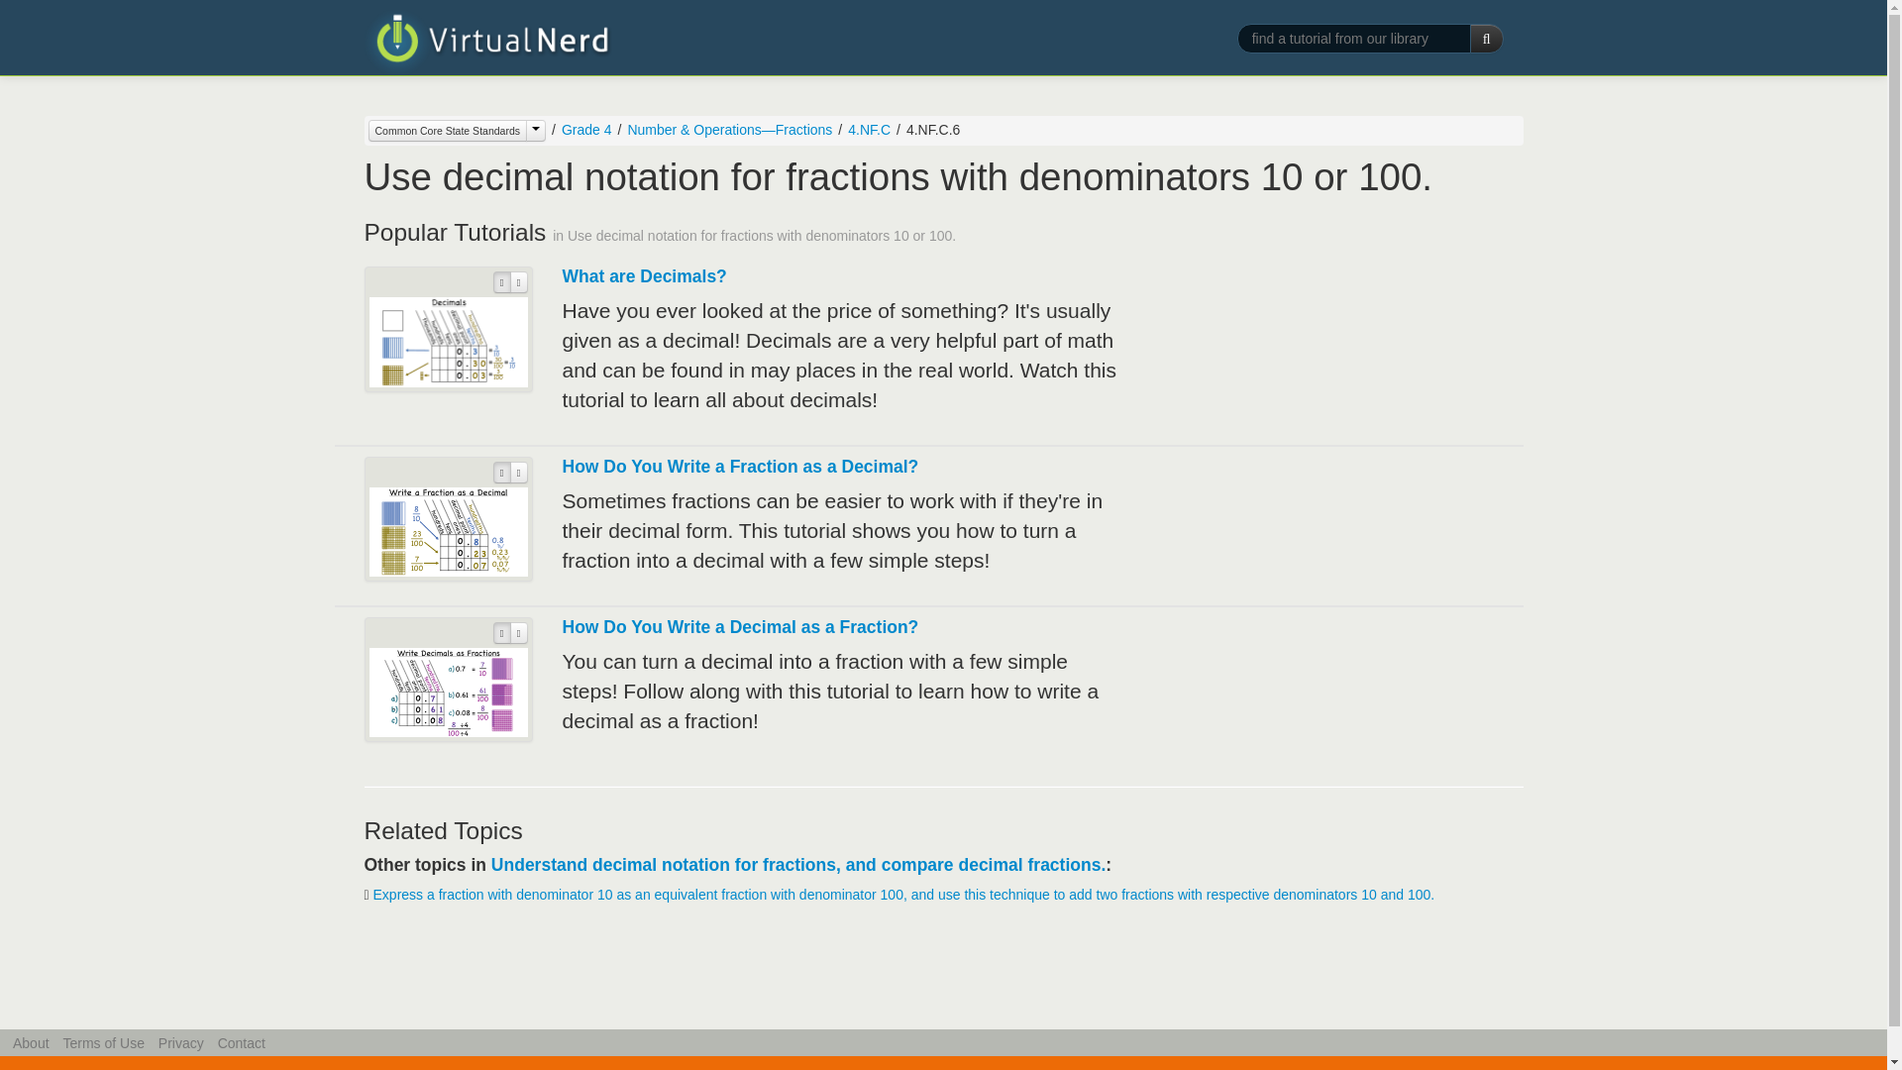 The width and height of the screenshot is (1902, 1070). Describe the element at coordinates (644, 275) in the screenshot. I see `What are Decimals?` at that location.